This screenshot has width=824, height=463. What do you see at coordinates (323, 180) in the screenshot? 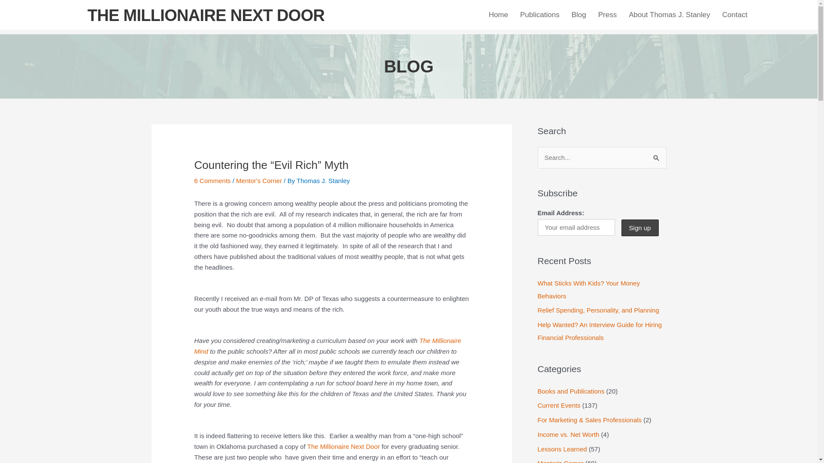
I see `Thomas J. Stanley` at bounding box center [323, 180].